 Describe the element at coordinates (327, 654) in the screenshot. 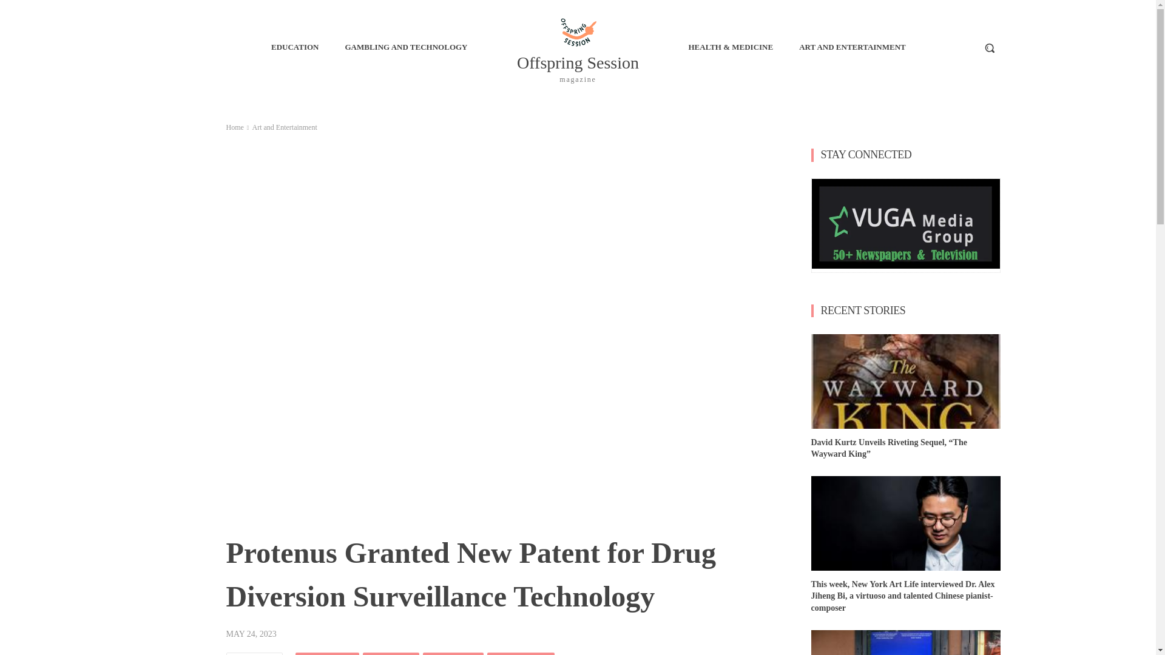

I see `offspring session ` at that location.